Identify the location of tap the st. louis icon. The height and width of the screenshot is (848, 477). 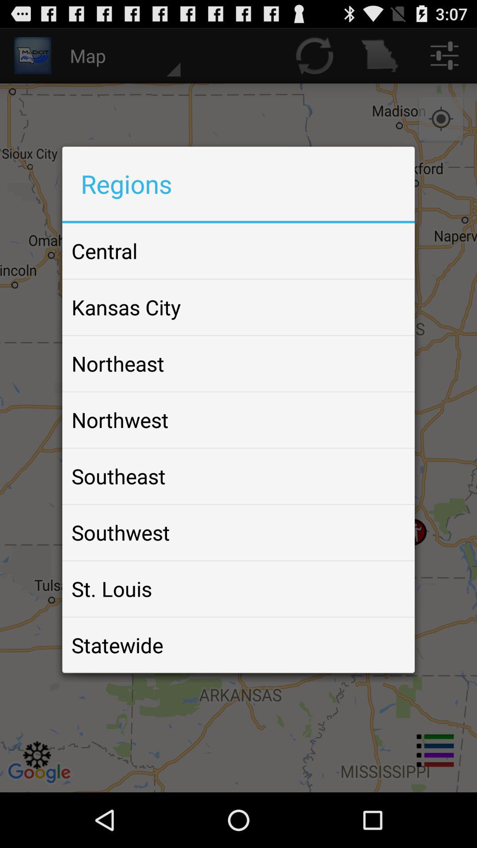
(112, 589).